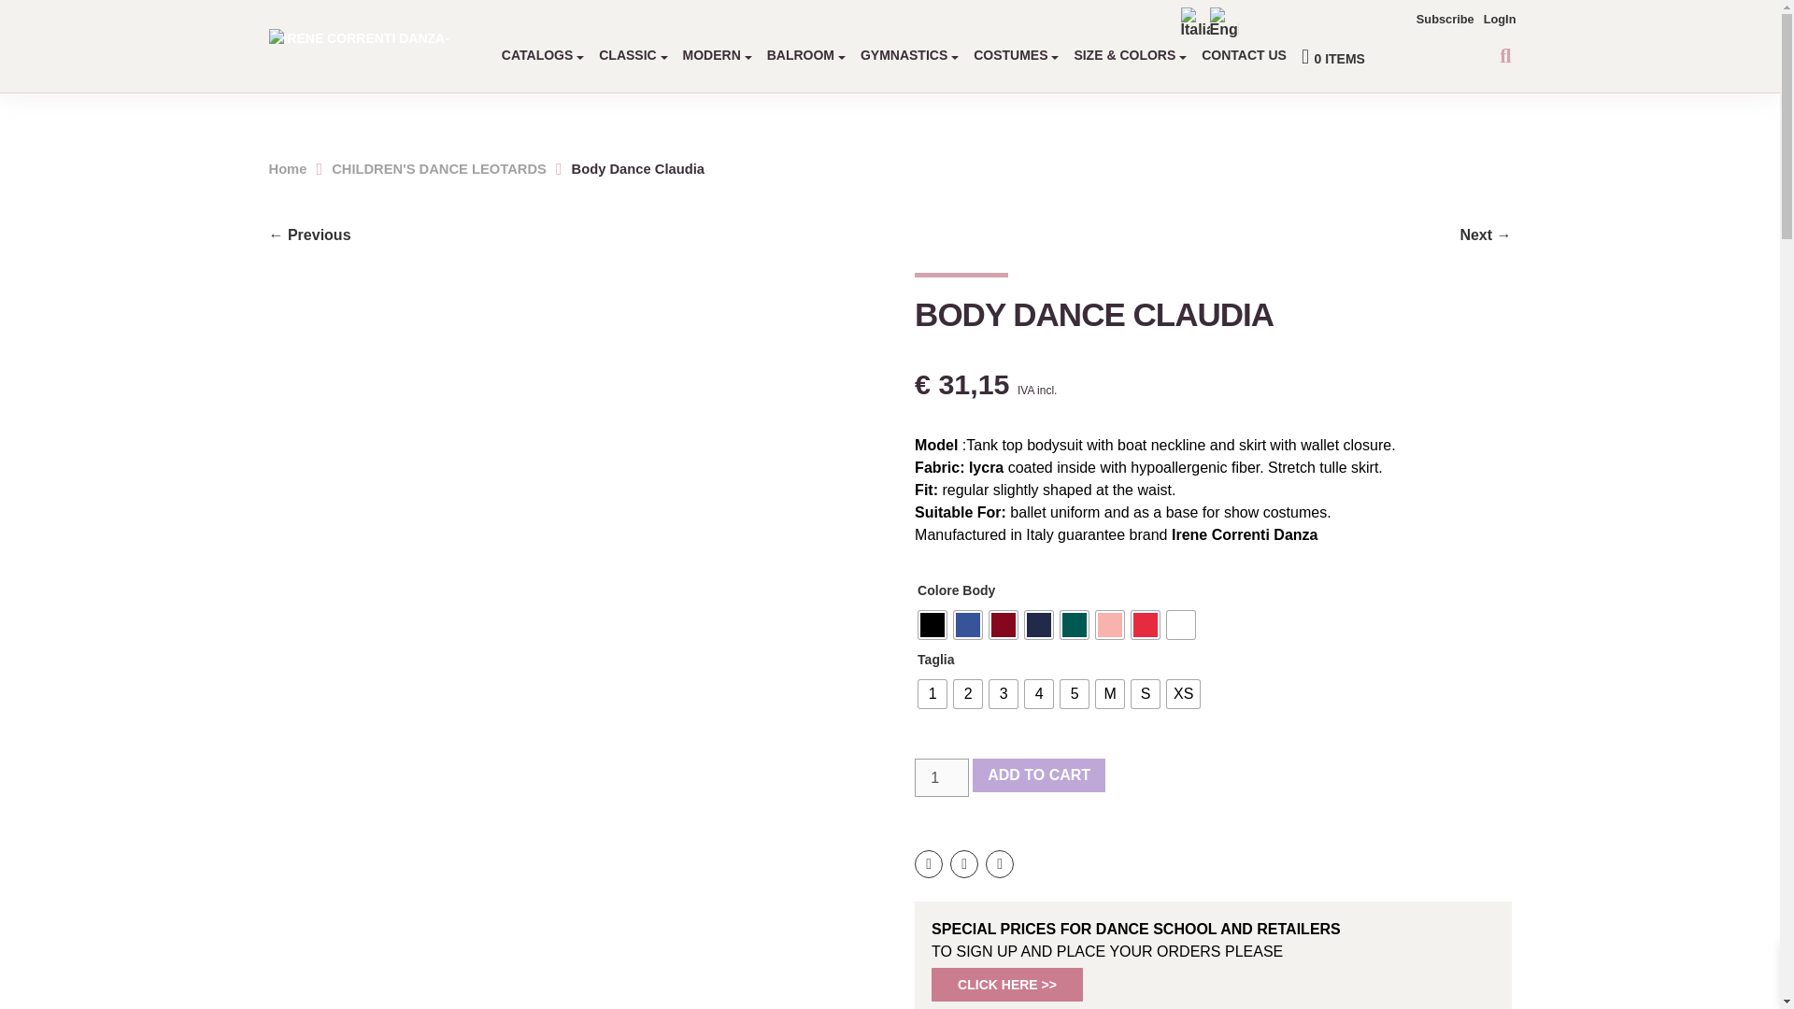 The width and height of the screenshot is (1794, 1009). Describe the element at coordinates (1146, 624) in the screenshot. I see `Red` at that location.